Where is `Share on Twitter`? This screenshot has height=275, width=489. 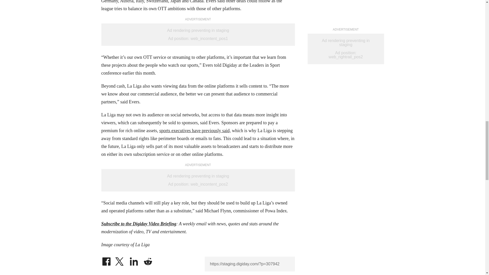
Share on Twitter is located at coordinates (120, 260).